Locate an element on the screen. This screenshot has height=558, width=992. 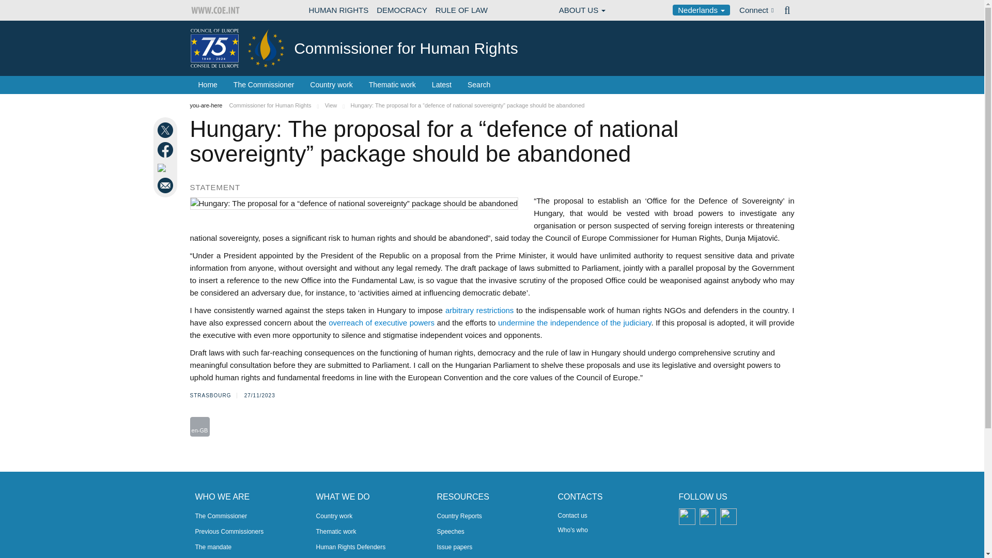
ABOUT US is located at coordinates (582, 10).